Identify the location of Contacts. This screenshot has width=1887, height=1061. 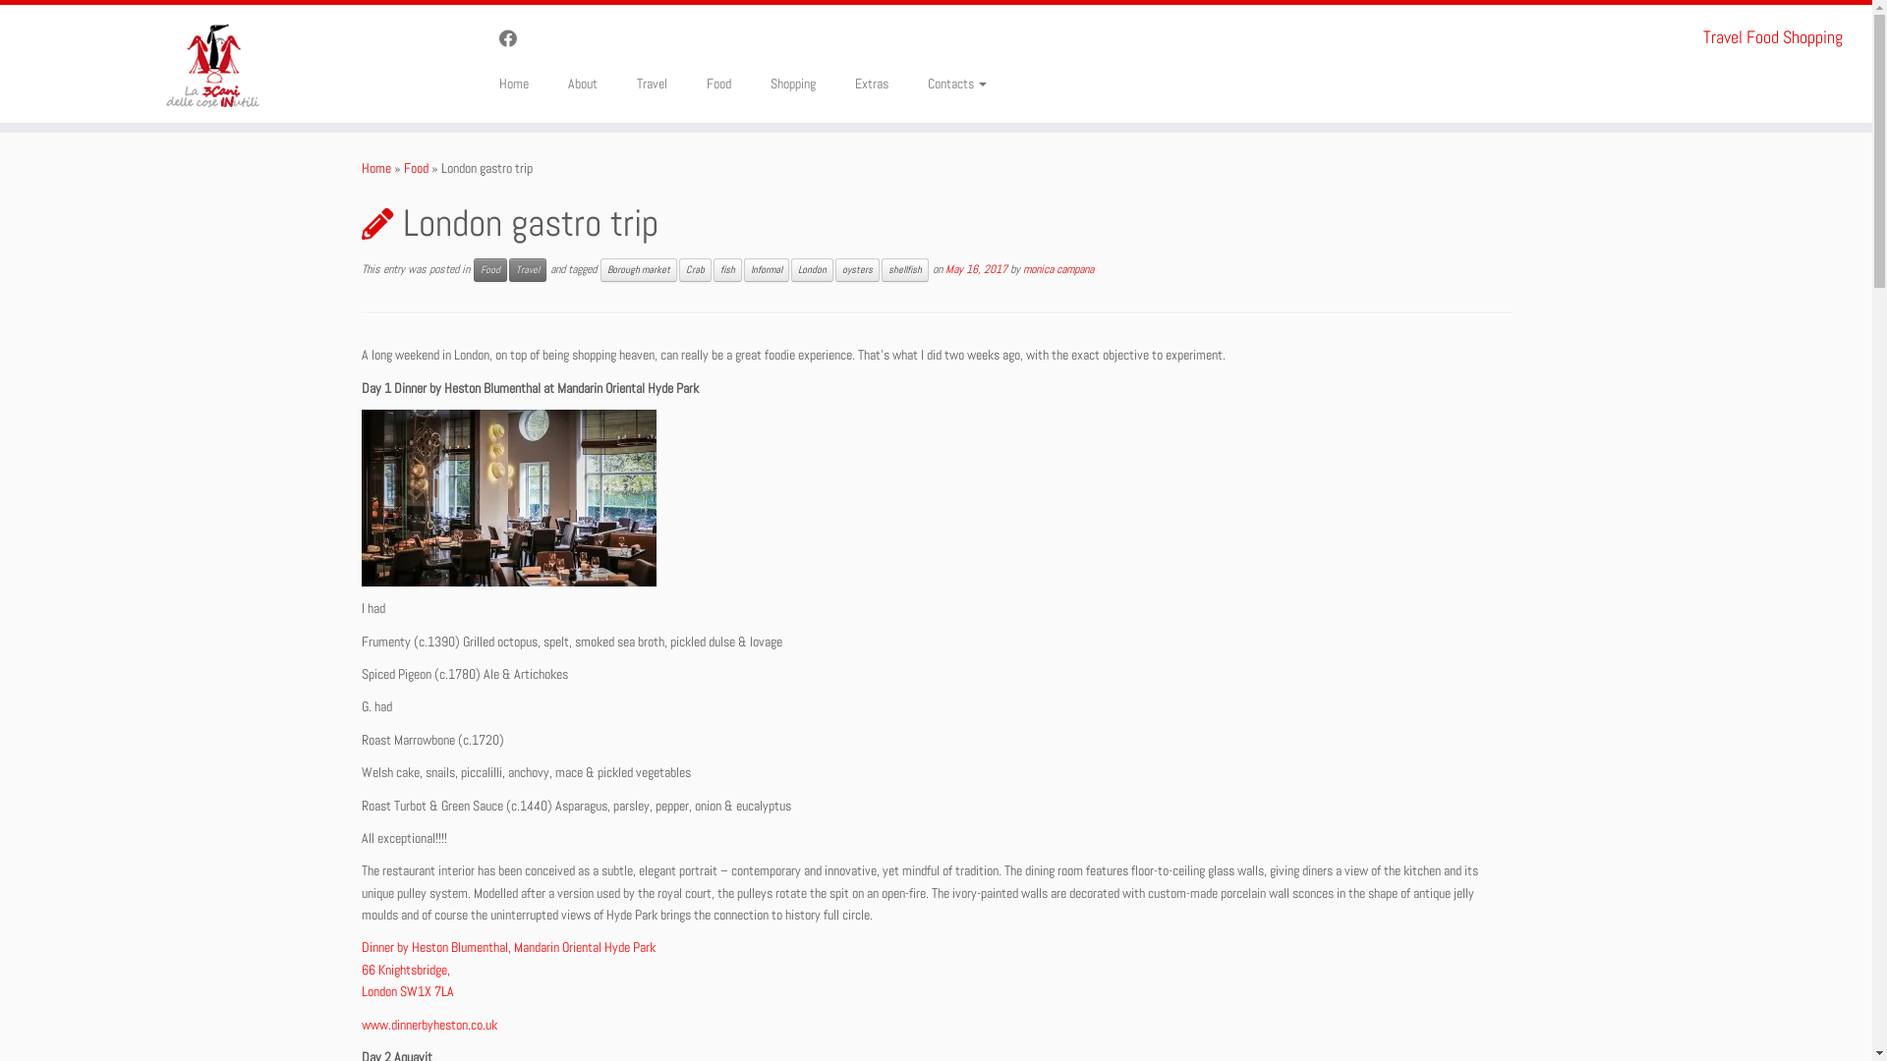
(947, 84).